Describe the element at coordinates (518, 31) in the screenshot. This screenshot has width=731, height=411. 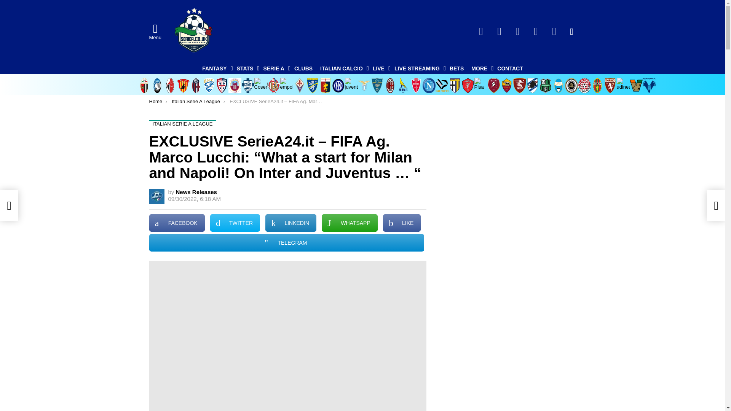
I see `Telegram` at that location.